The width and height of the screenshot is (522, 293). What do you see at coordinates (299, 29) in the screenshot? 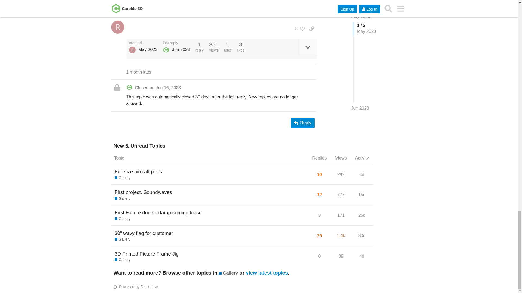
I see `8 people liked this post` at bounding box center [299, 29].